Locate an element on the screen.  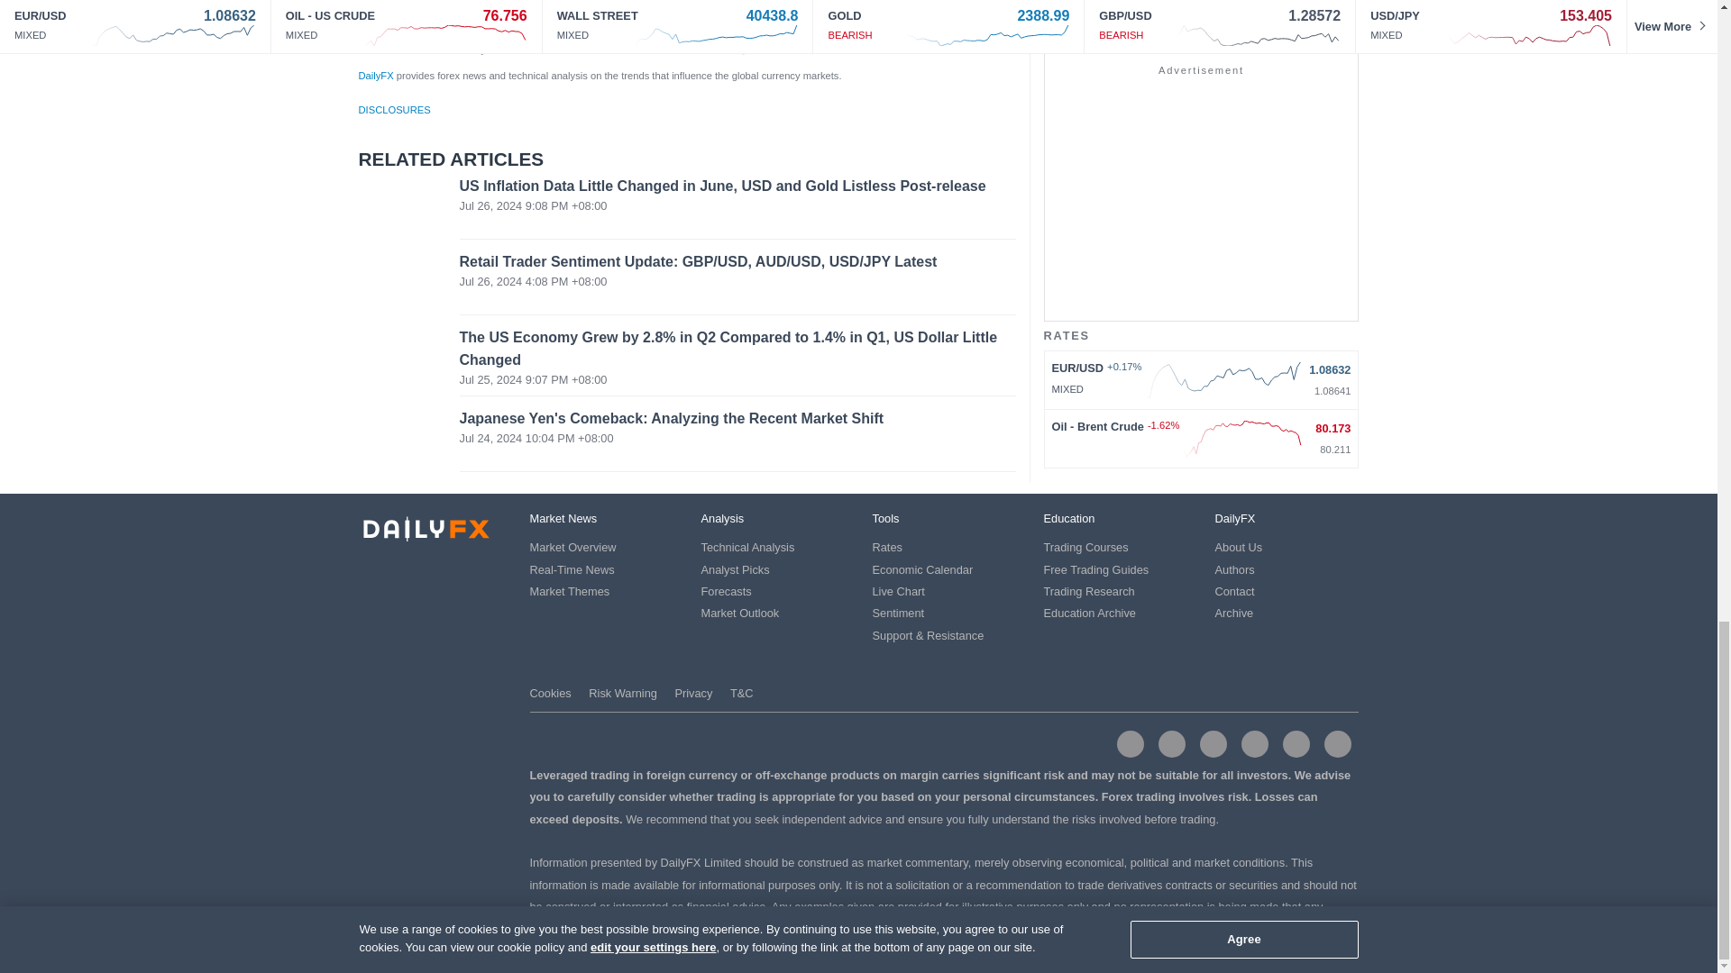
Real-Time News is located at coordinates (572, 569).